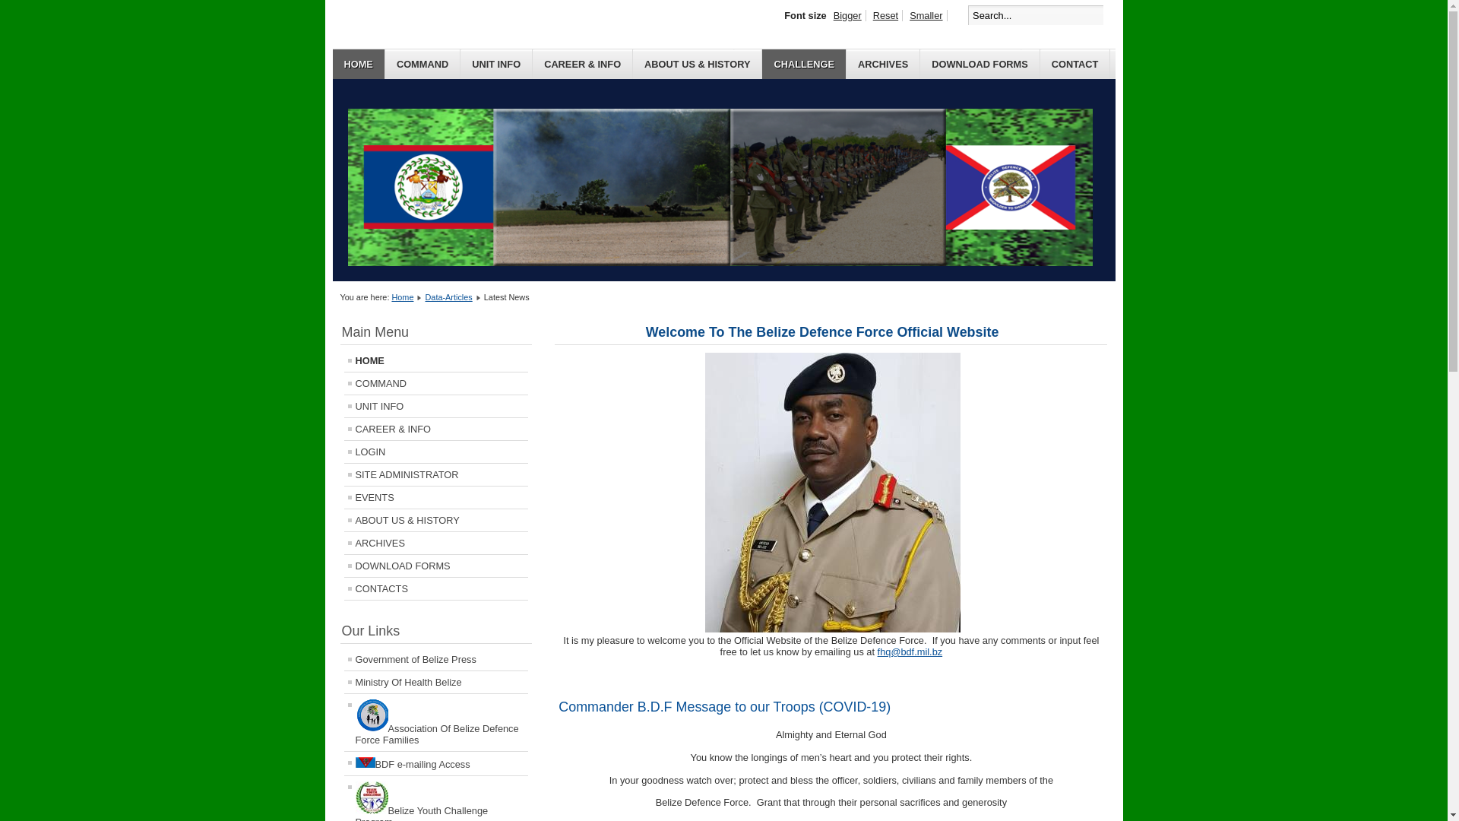  Describe the element at coordinates (583, 64) in the screenshot. I see `CAREER & INFO` at that location.